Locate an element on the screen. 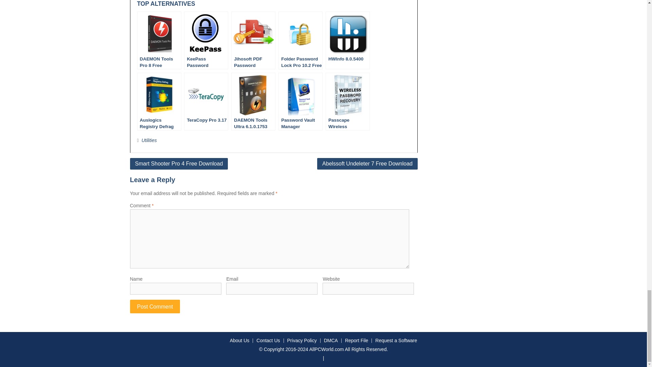 The height and width of the screenshot is (367, 652). HWInfo 8.0.5400 is located at coordinates (347, 40).